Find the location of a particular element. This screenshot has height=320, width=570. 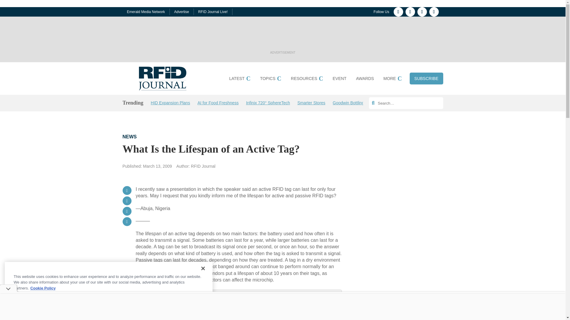

Follow on Facebook is located at coordinates (398, 12).